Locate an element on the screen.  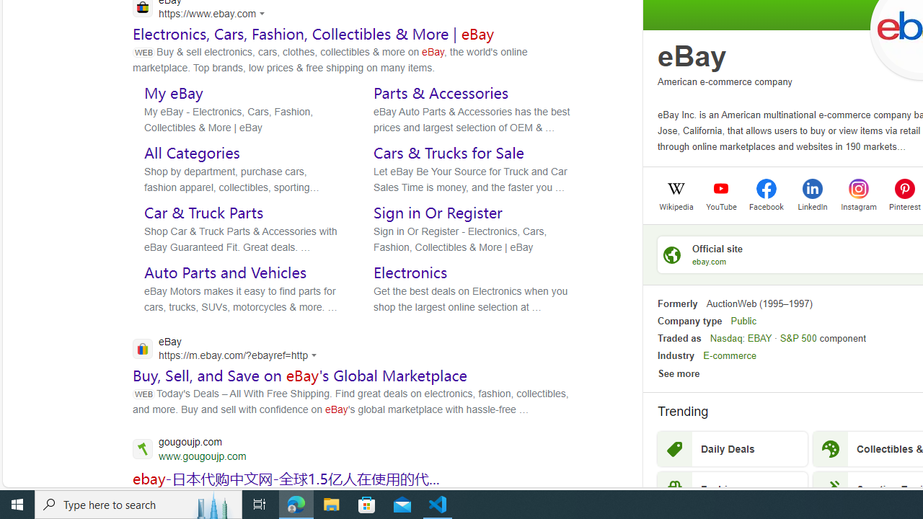
Industry is located at coordinates (676, 356).